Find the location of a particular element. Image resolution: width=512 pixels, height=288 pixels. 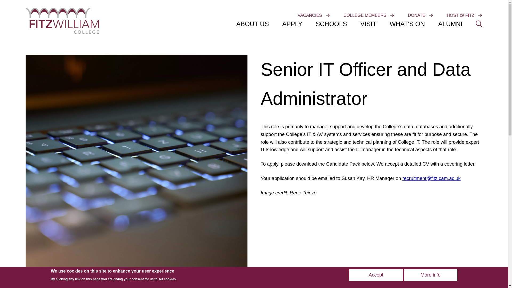

DONATE is located at coordinates (416, 15).